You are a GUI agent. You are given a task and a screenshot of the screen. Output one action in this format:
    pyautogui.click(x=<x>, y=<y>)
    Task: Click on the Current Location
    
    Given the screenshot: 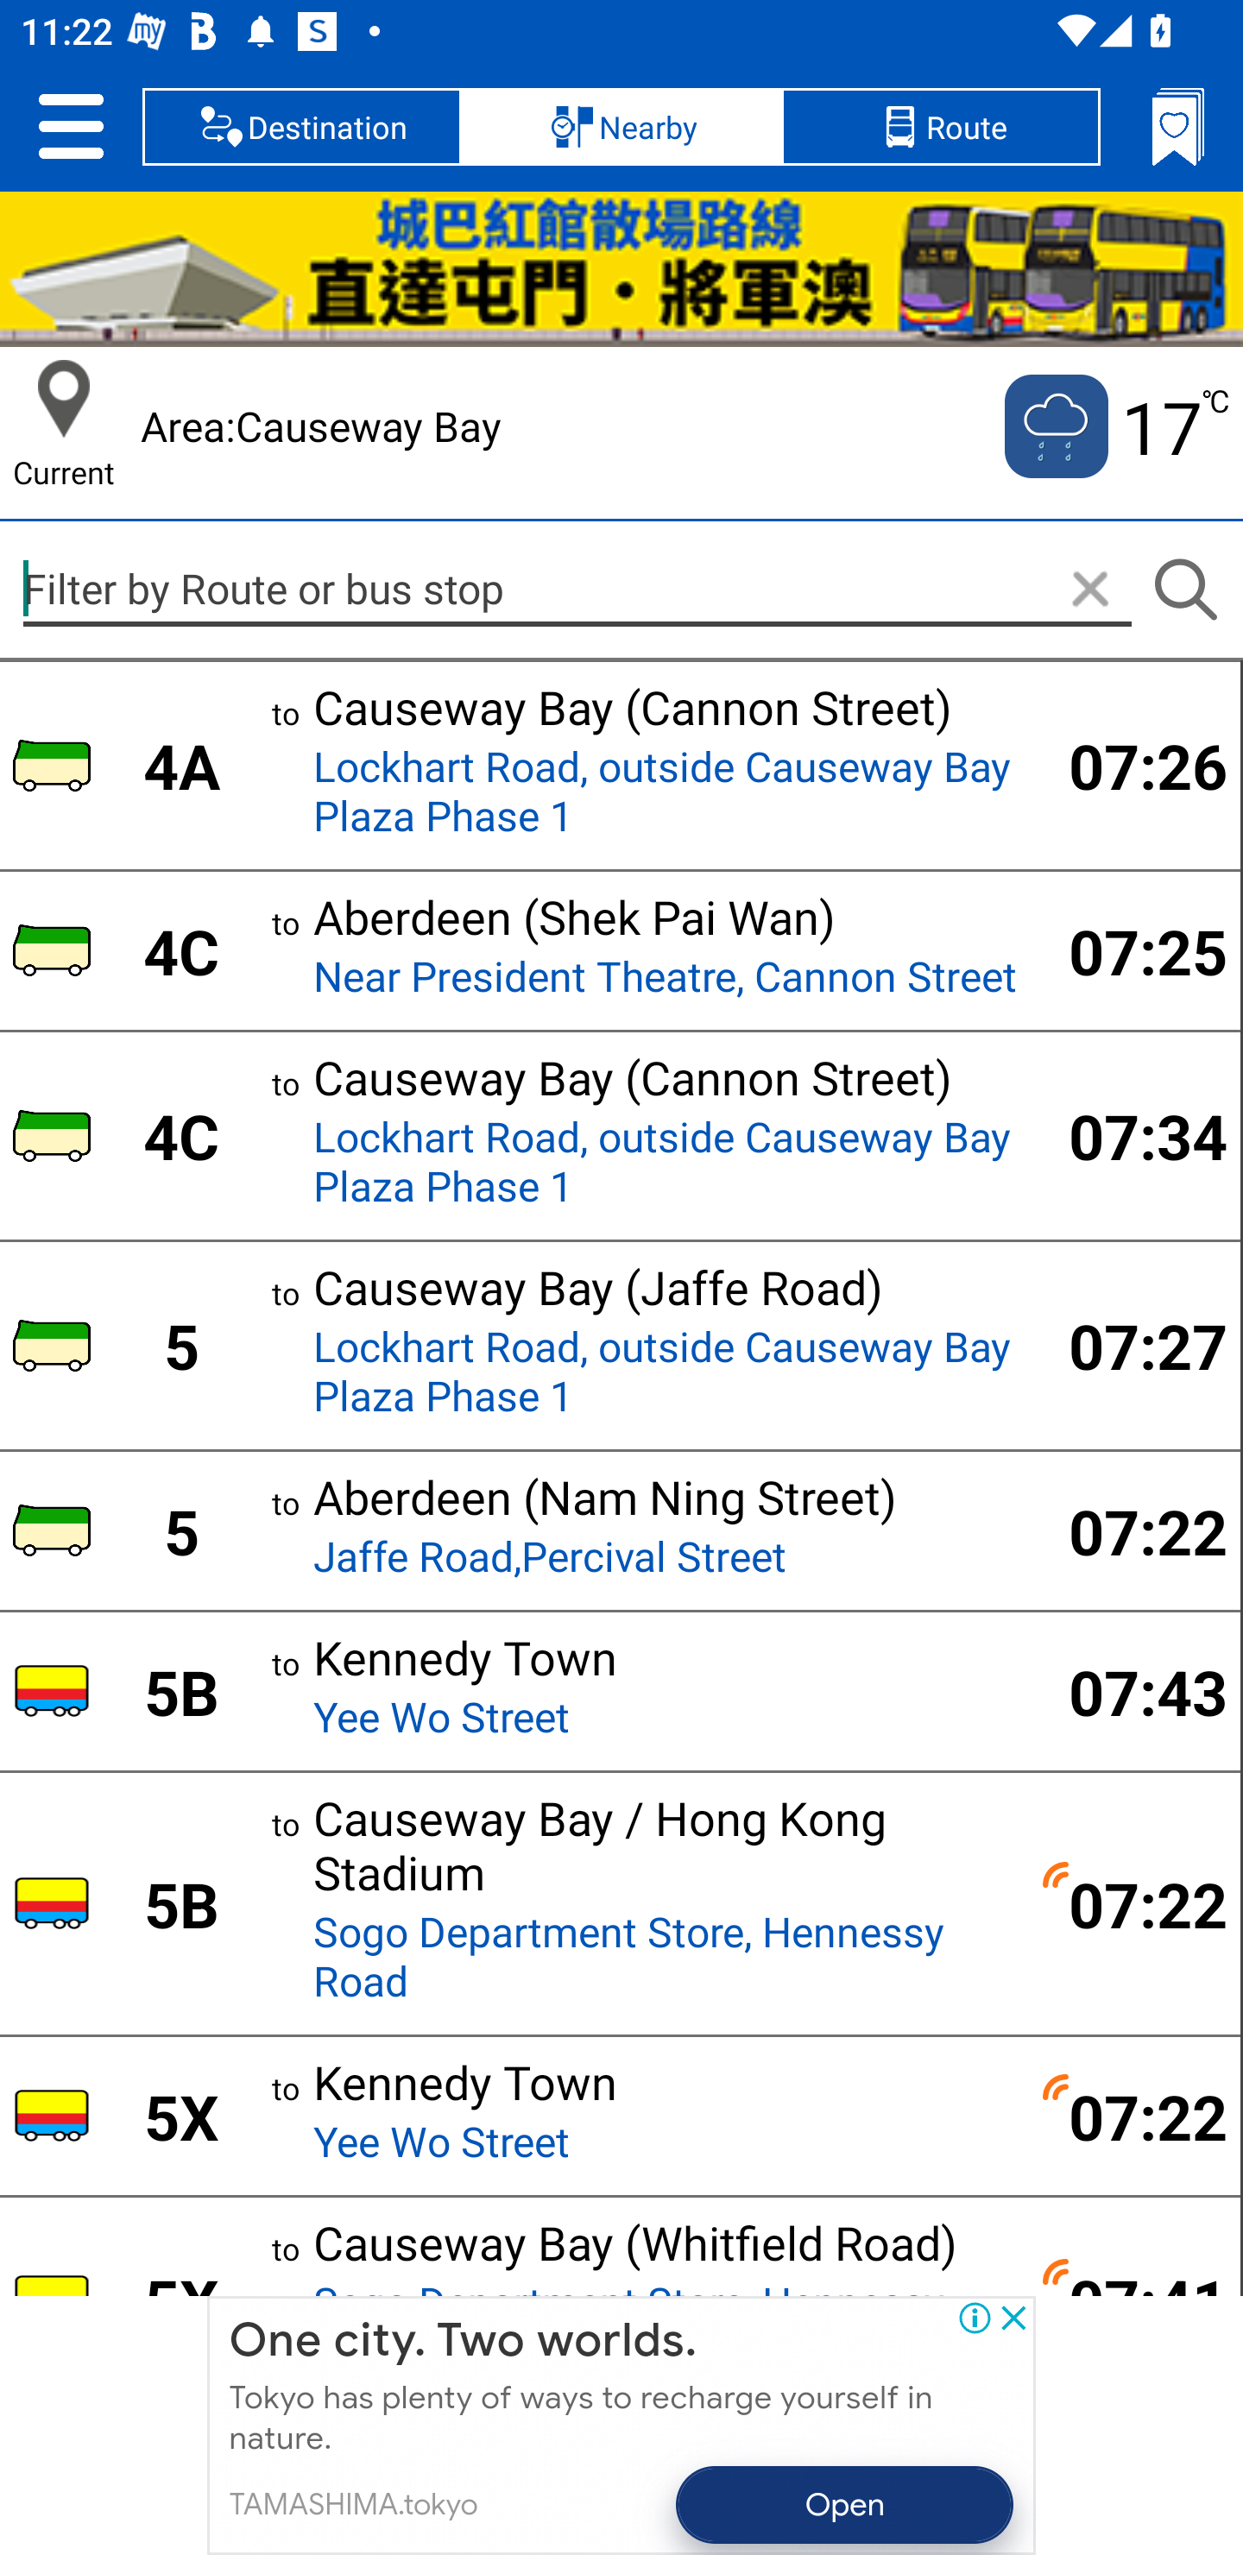 What is the action you would take?
    pyautogui.click(x=64, y=399)
    